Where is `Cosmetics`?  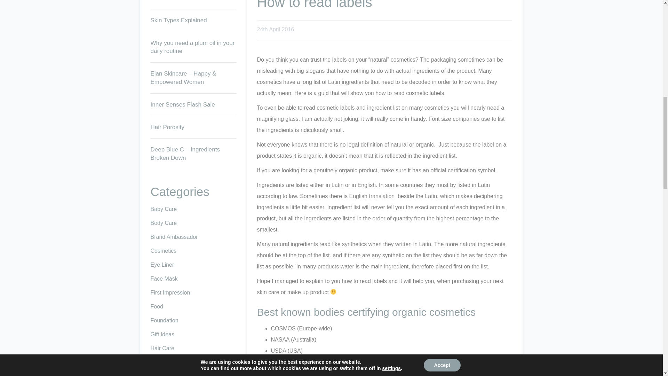
Cosmetics is located at coordinates (163, 251).